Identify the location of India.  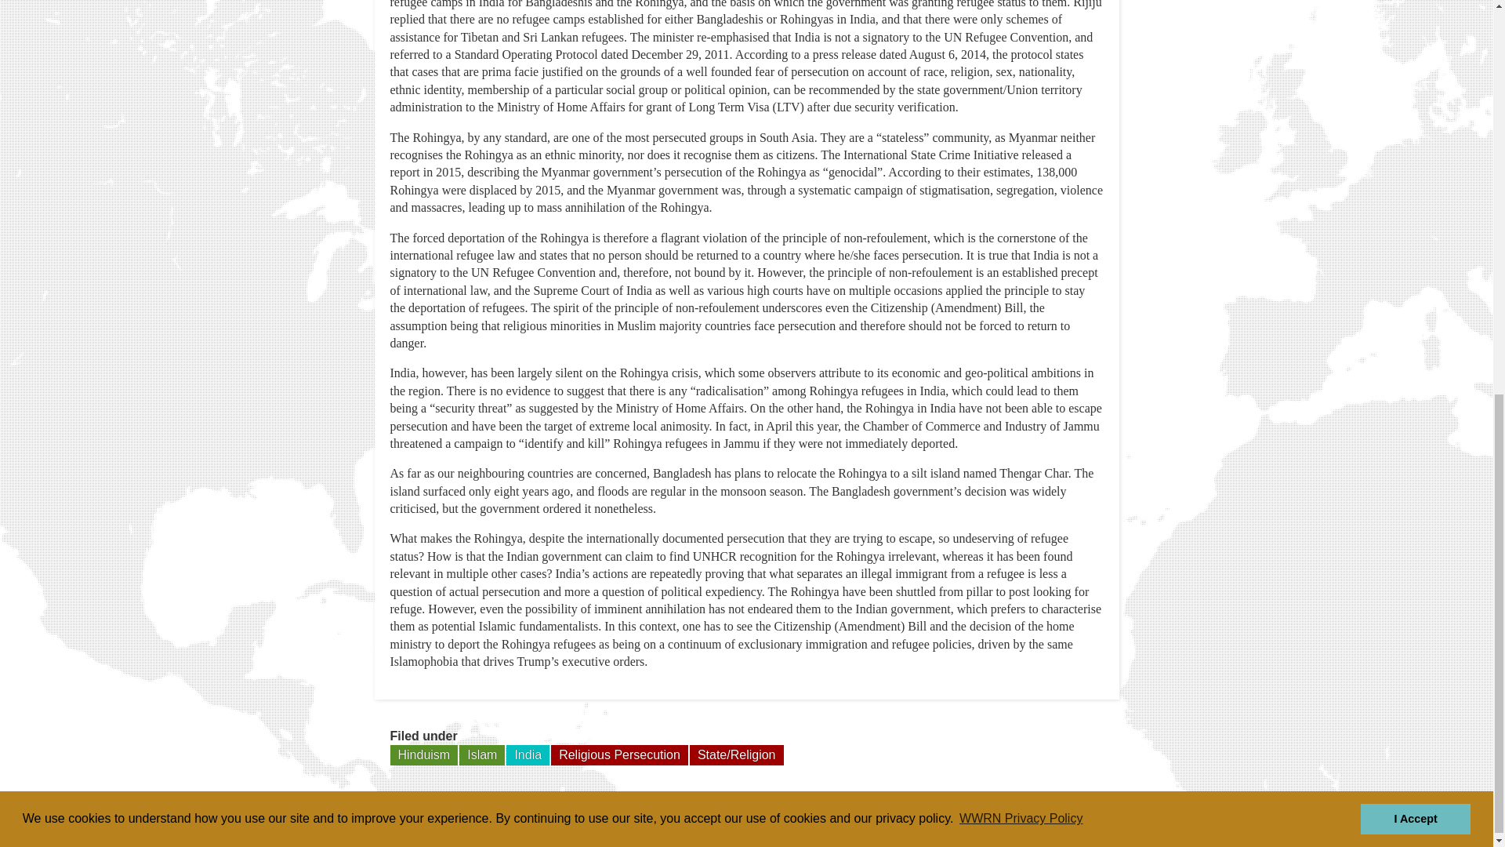
(527, 755).